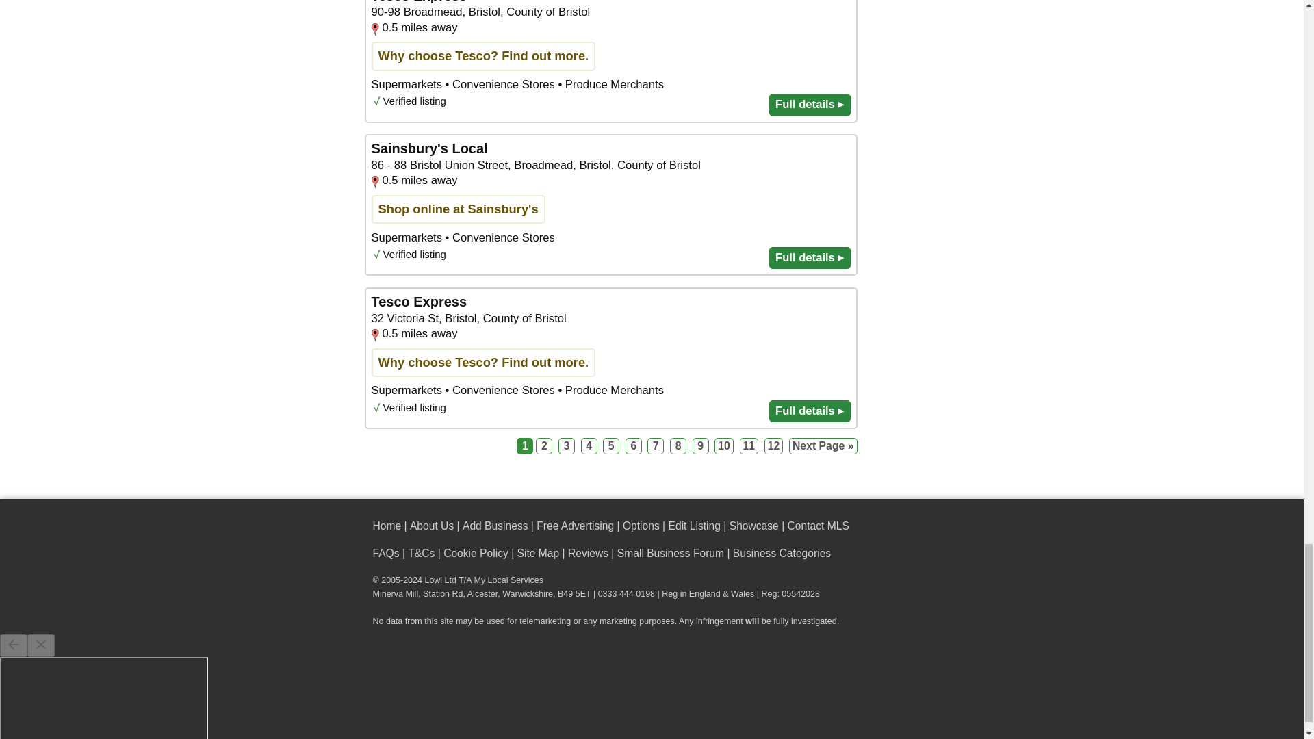  Describe the element at coordinates (610, 204) in the screenshot. I see `Click to view the full details for Sainsbury's Local` at that location.